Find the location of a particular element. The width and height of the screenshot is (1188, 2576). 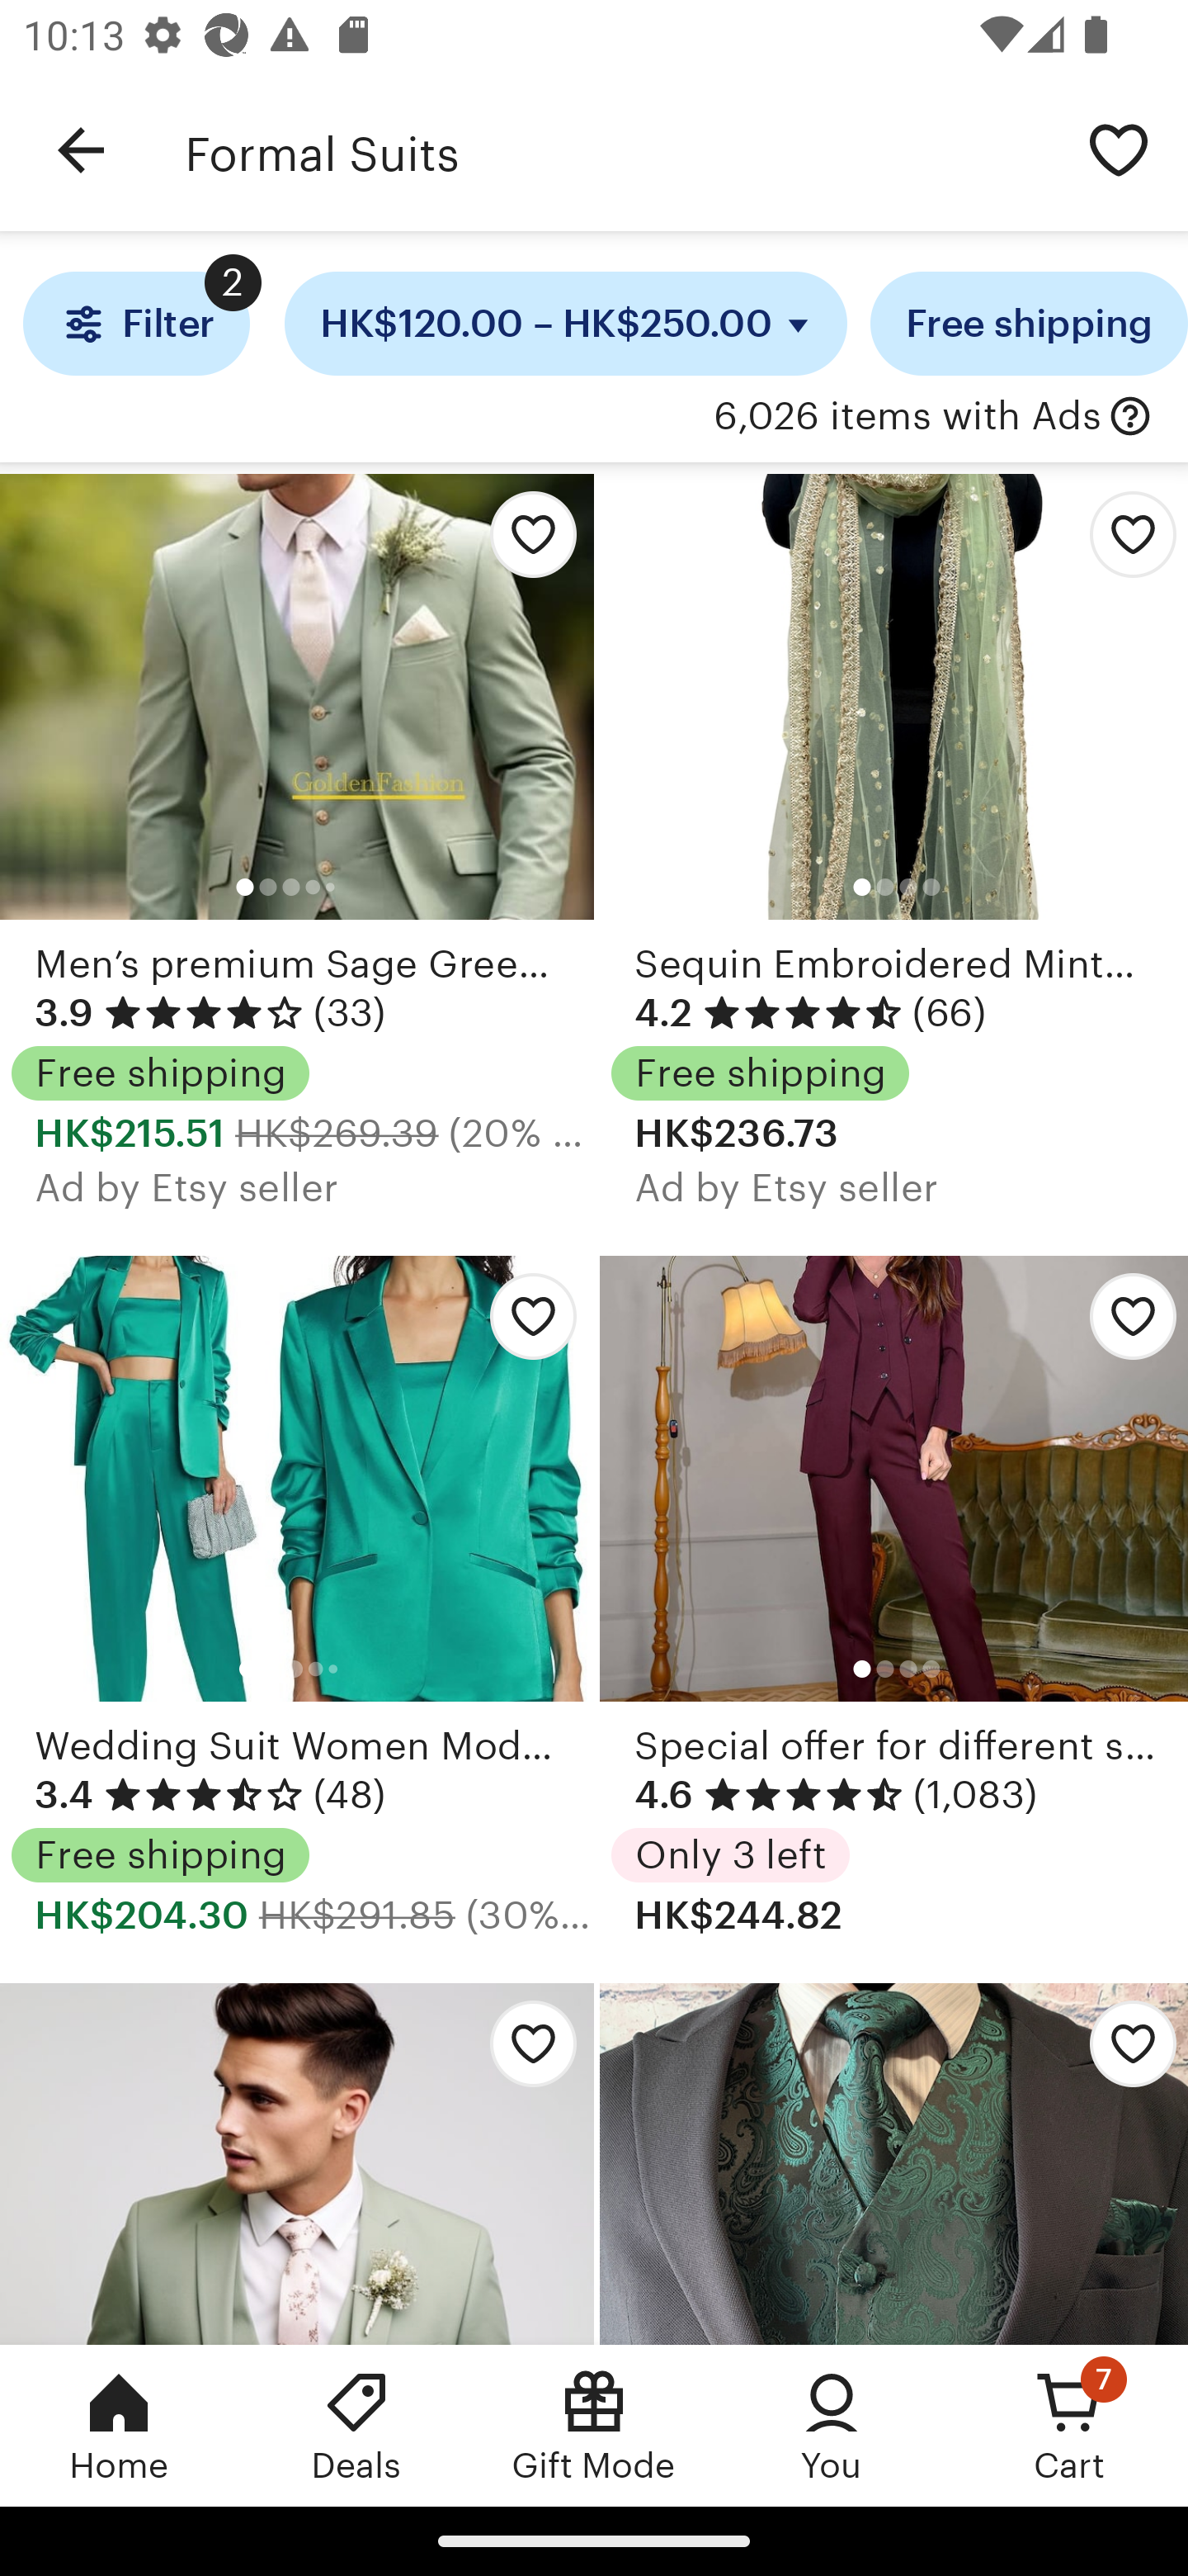

Free shipping is located at coordinates (1030, 324).